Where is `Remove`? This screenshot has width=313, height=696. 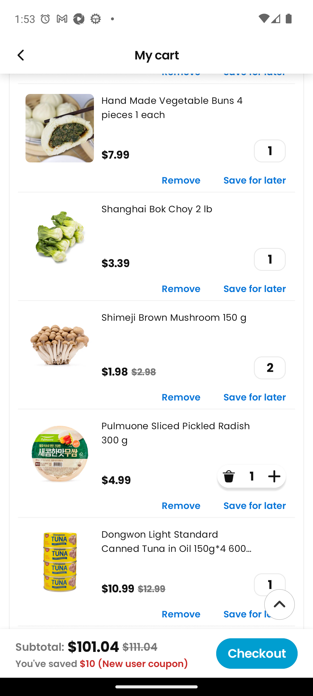 Remove is located at coordinates (181, 398).